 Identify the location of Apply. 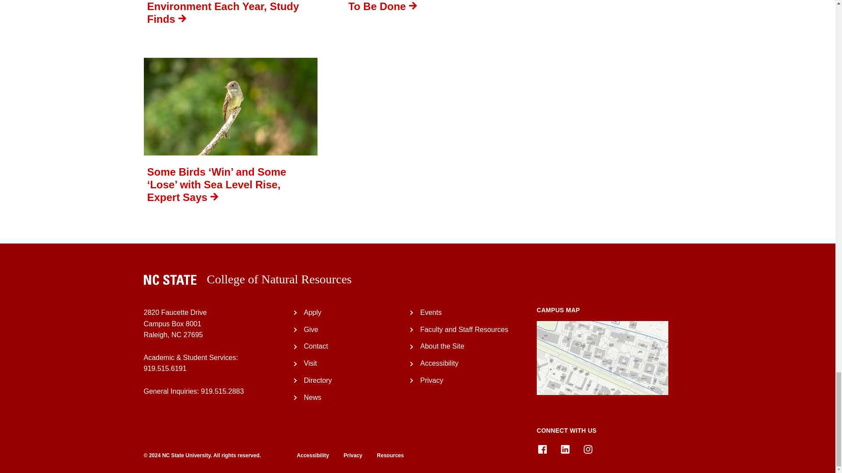
(313, 313).